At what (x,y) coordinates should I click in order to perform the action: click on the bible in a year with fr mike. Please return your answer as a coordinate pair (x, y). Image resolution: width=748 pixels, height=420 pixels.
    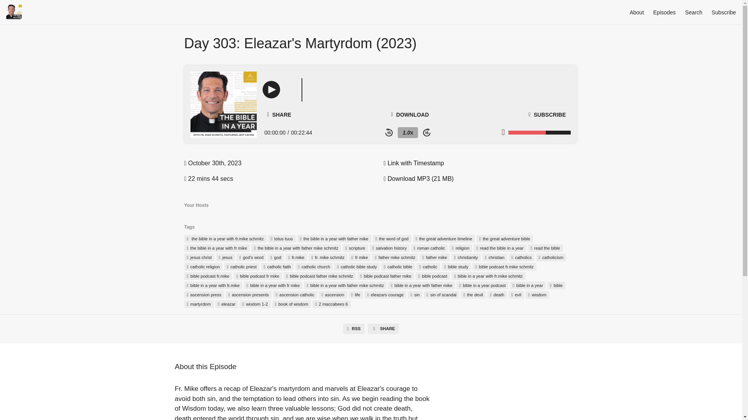
    Looking at the image, I should click on (217, 248).